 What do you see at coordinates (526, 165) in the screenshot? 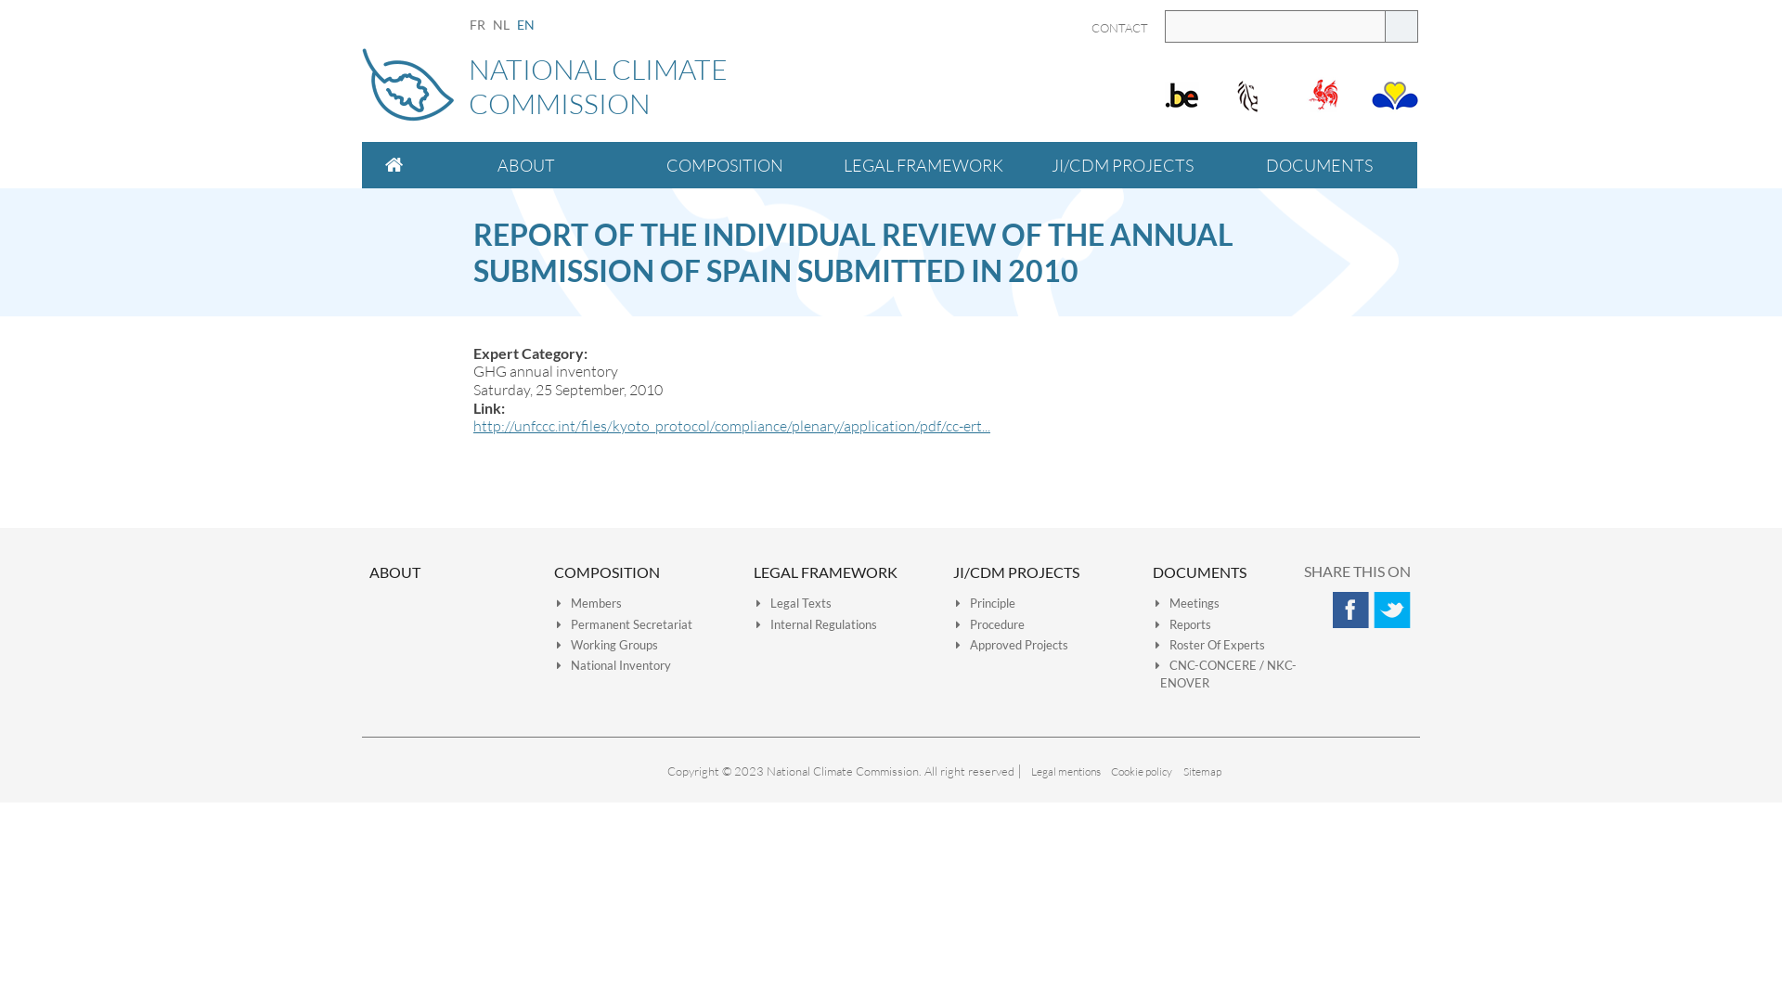
I see `ABOUT` at bounding box center [526, 165].